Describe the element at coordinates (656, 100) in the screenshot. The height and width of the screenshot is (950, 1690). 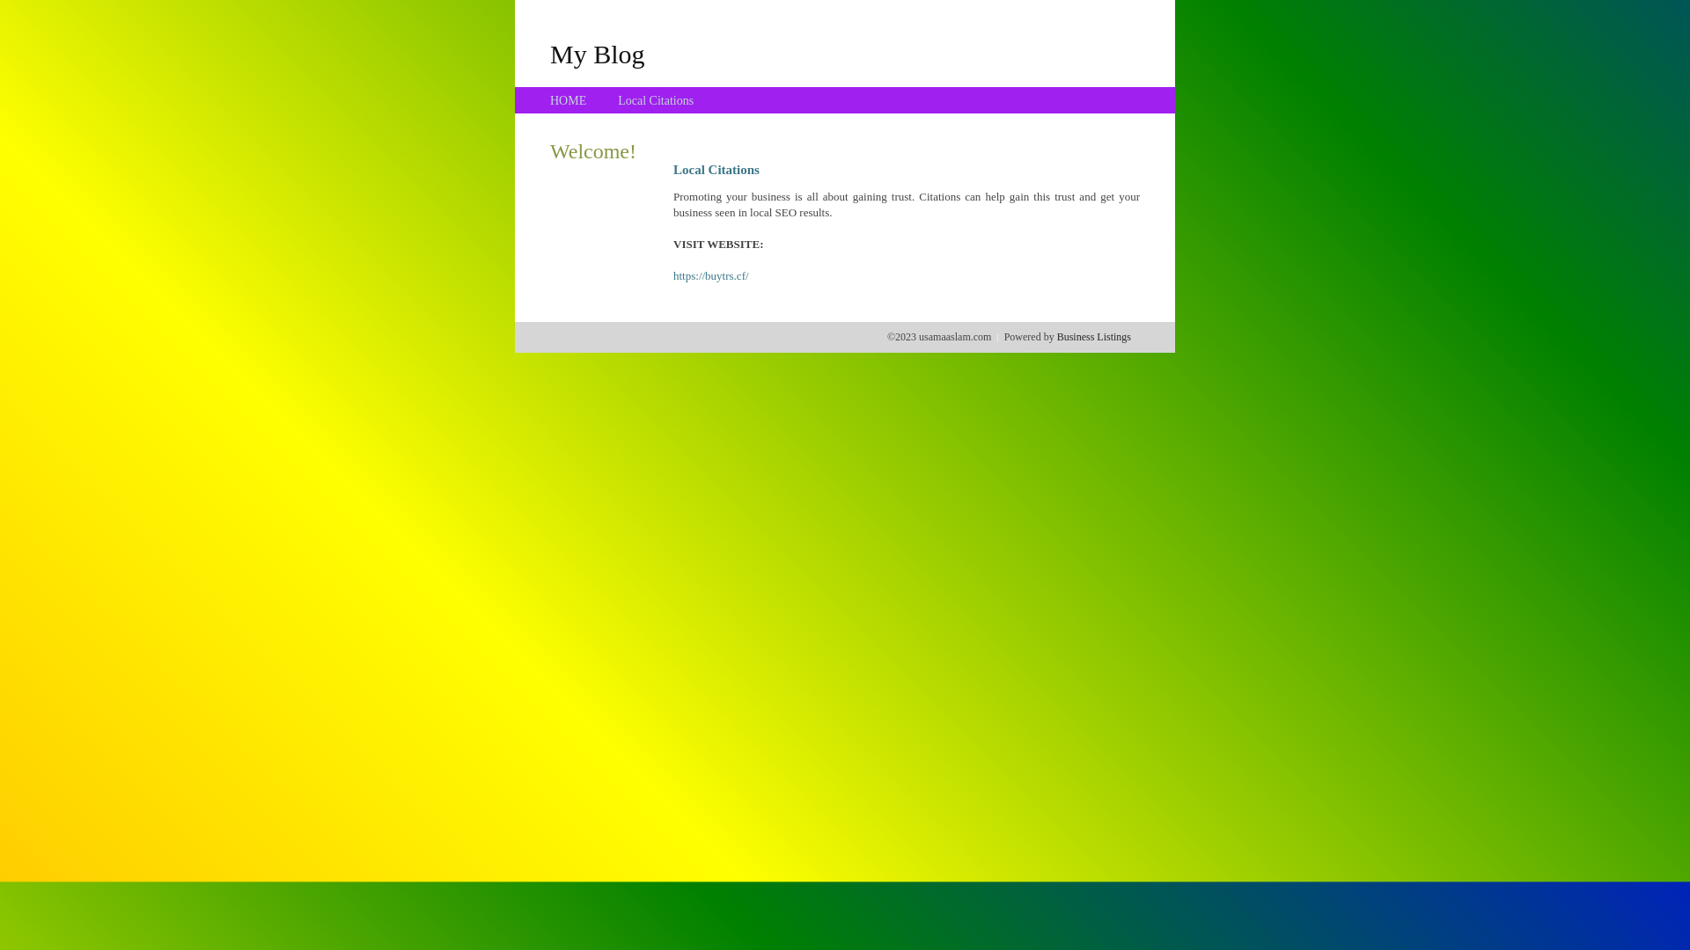
I see `Local Citations` at that location.